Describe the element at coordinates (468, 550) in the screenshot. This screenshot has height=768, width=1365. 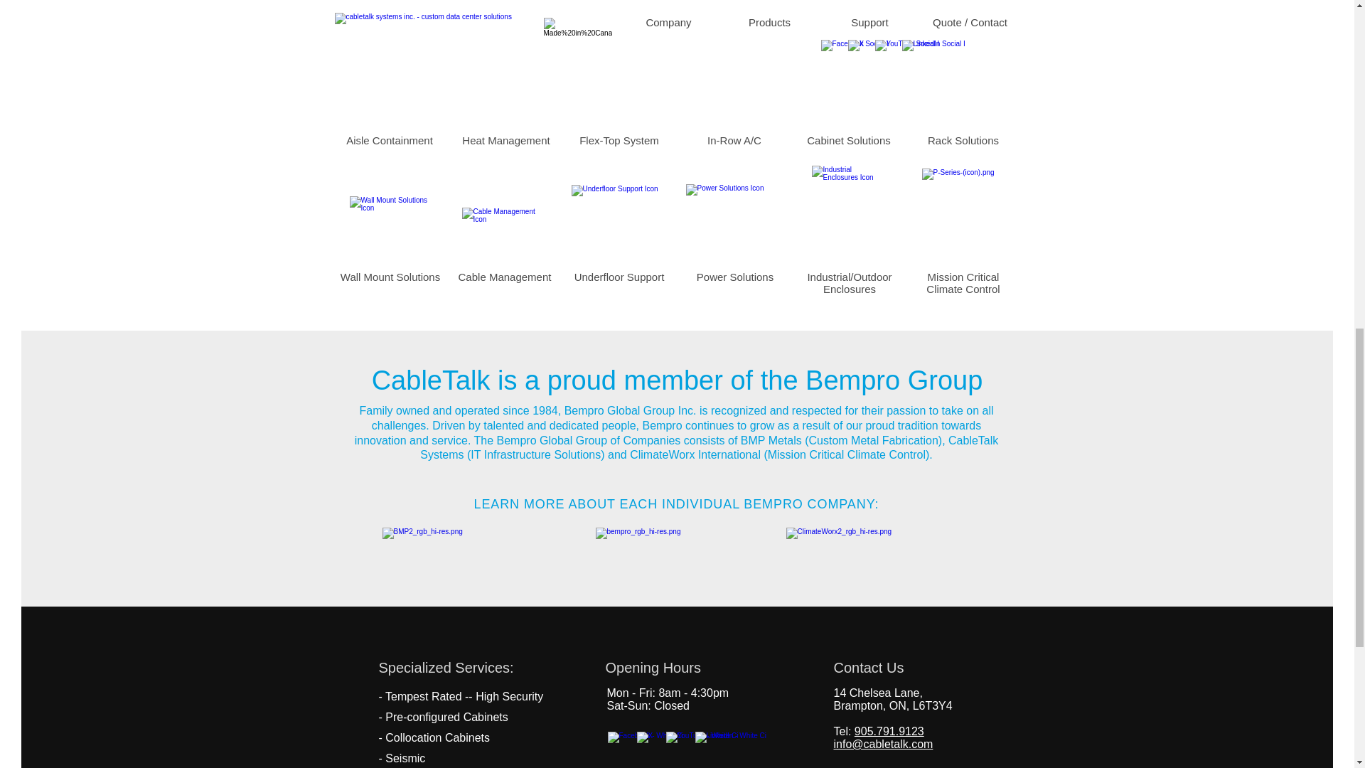
I see `BMP Metals Inc.` at that location.